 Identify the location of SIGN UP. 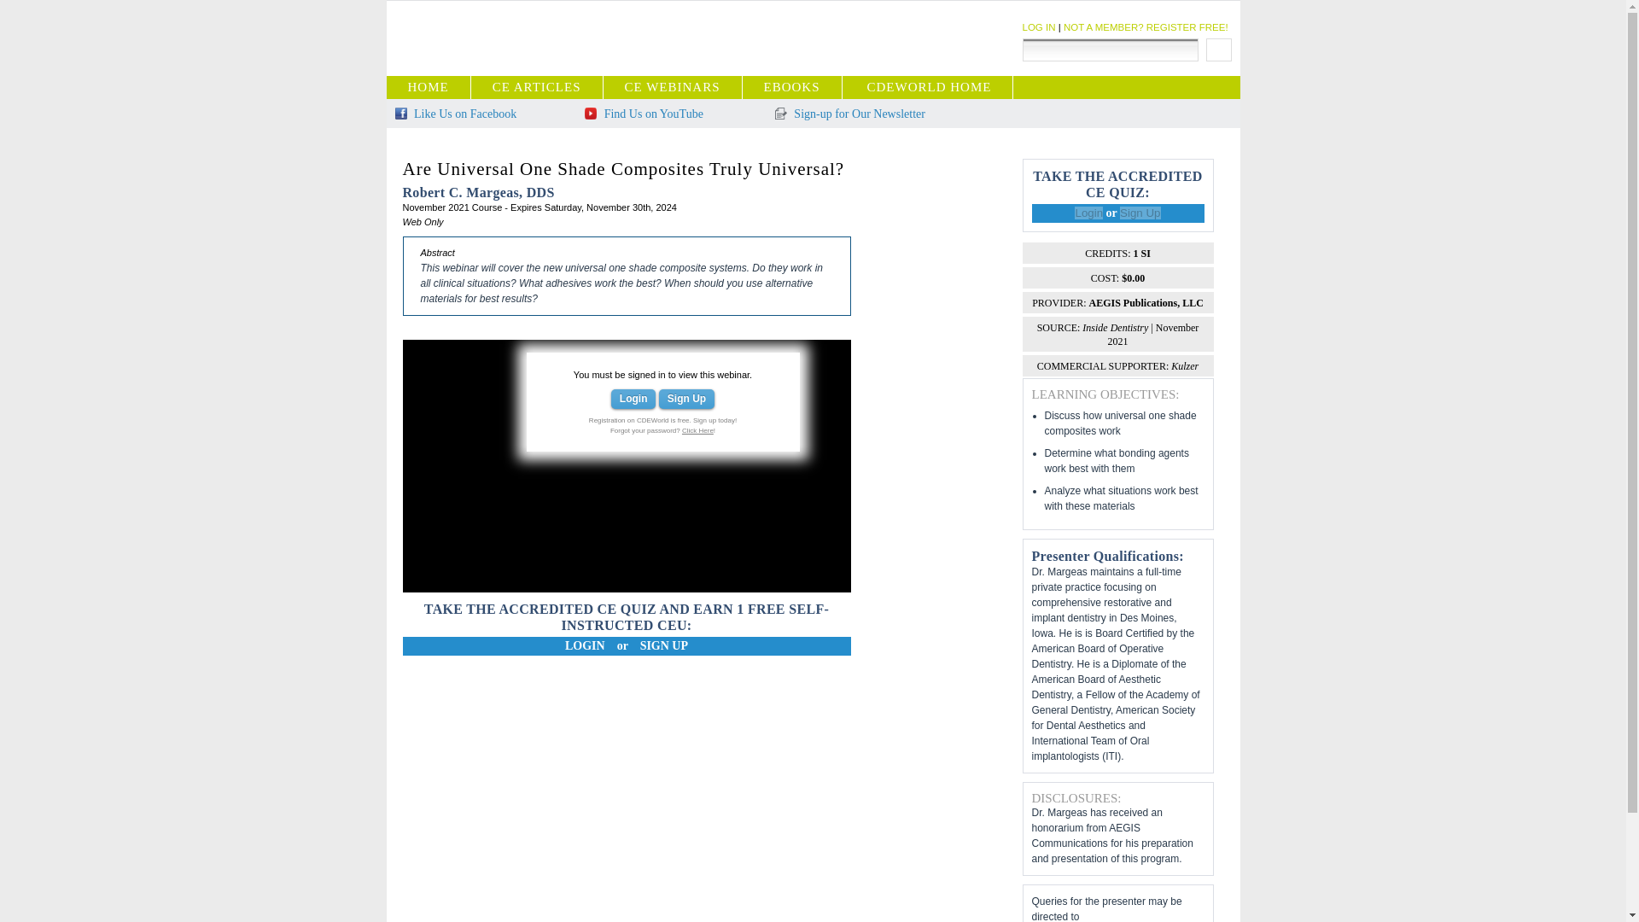
(664, 645).